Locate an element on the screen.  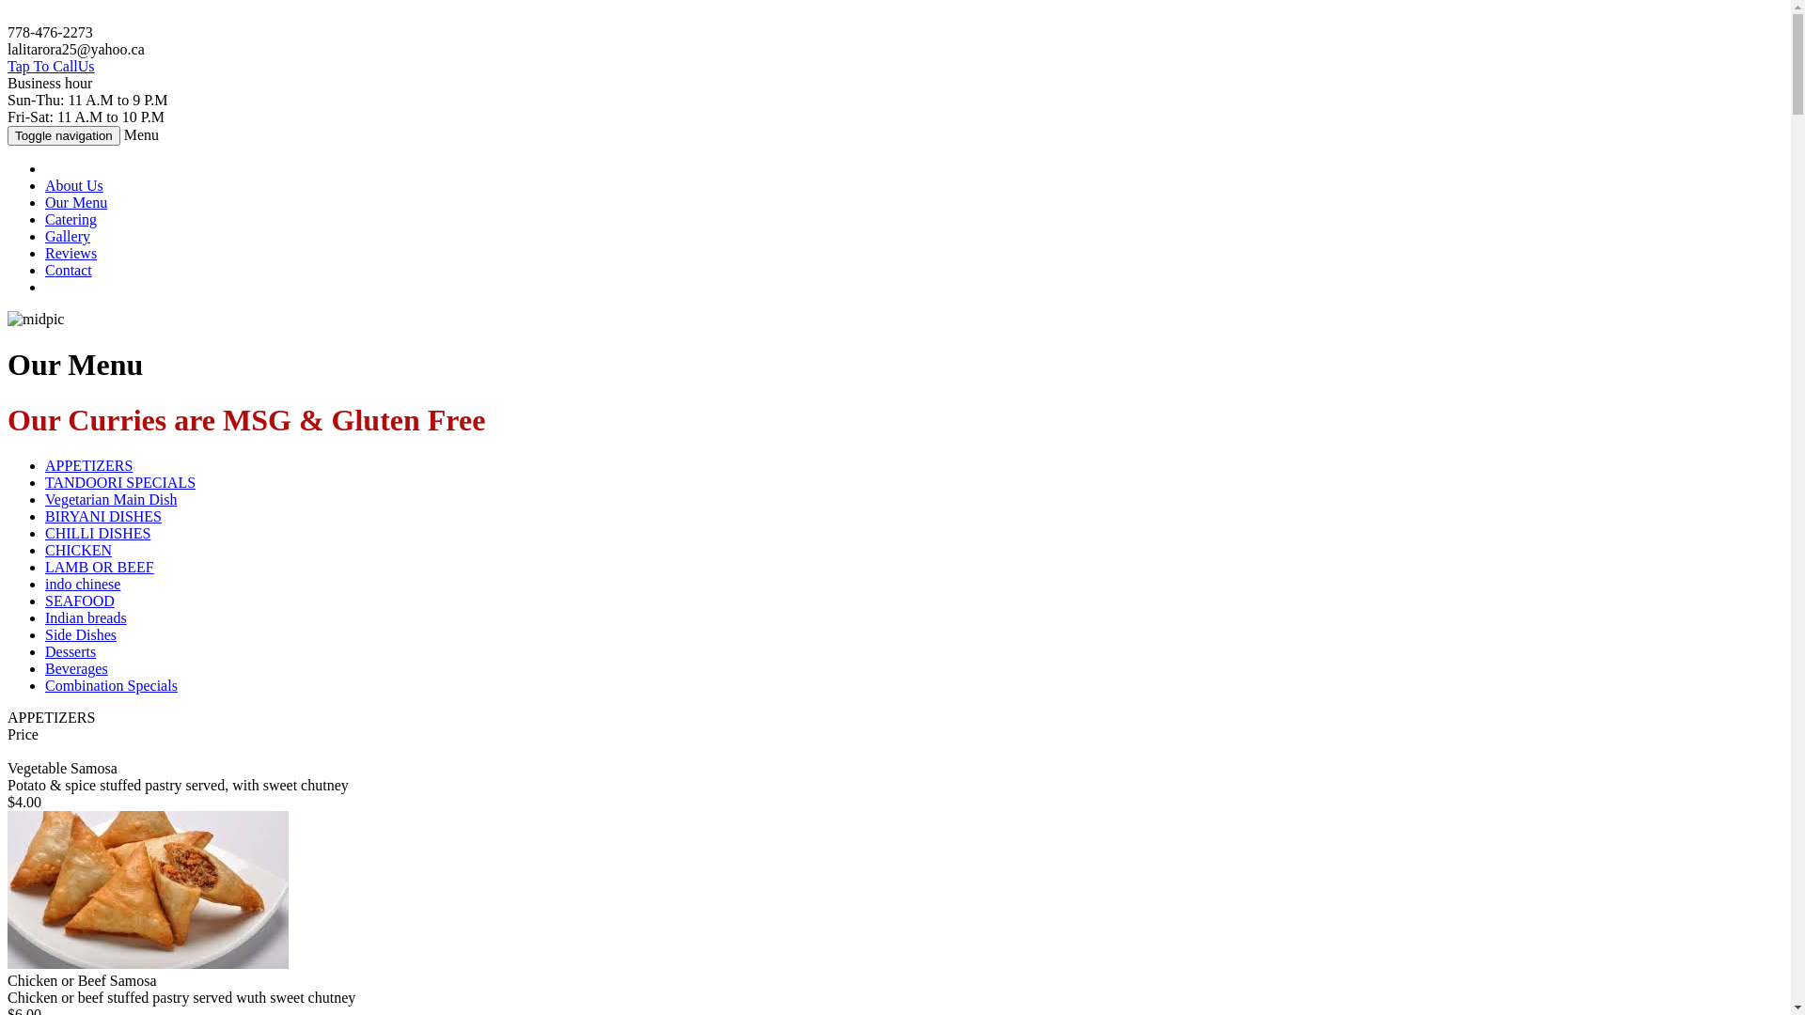
Combination Specials is located at coordinates (111, 686).